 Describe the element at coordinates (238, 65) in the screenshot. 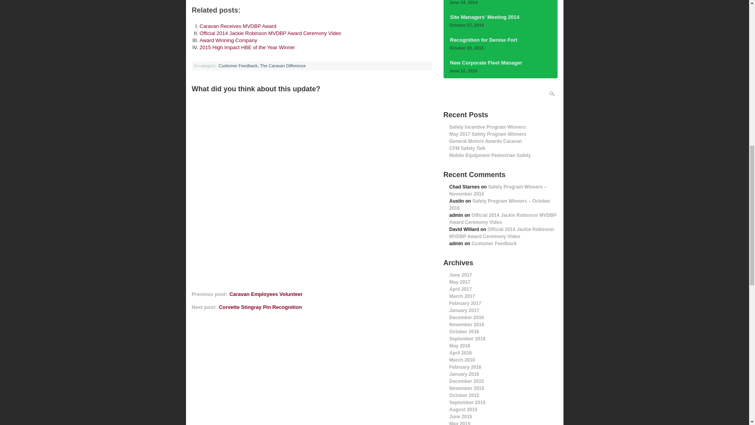

I see `Customer Feedback` at that location.